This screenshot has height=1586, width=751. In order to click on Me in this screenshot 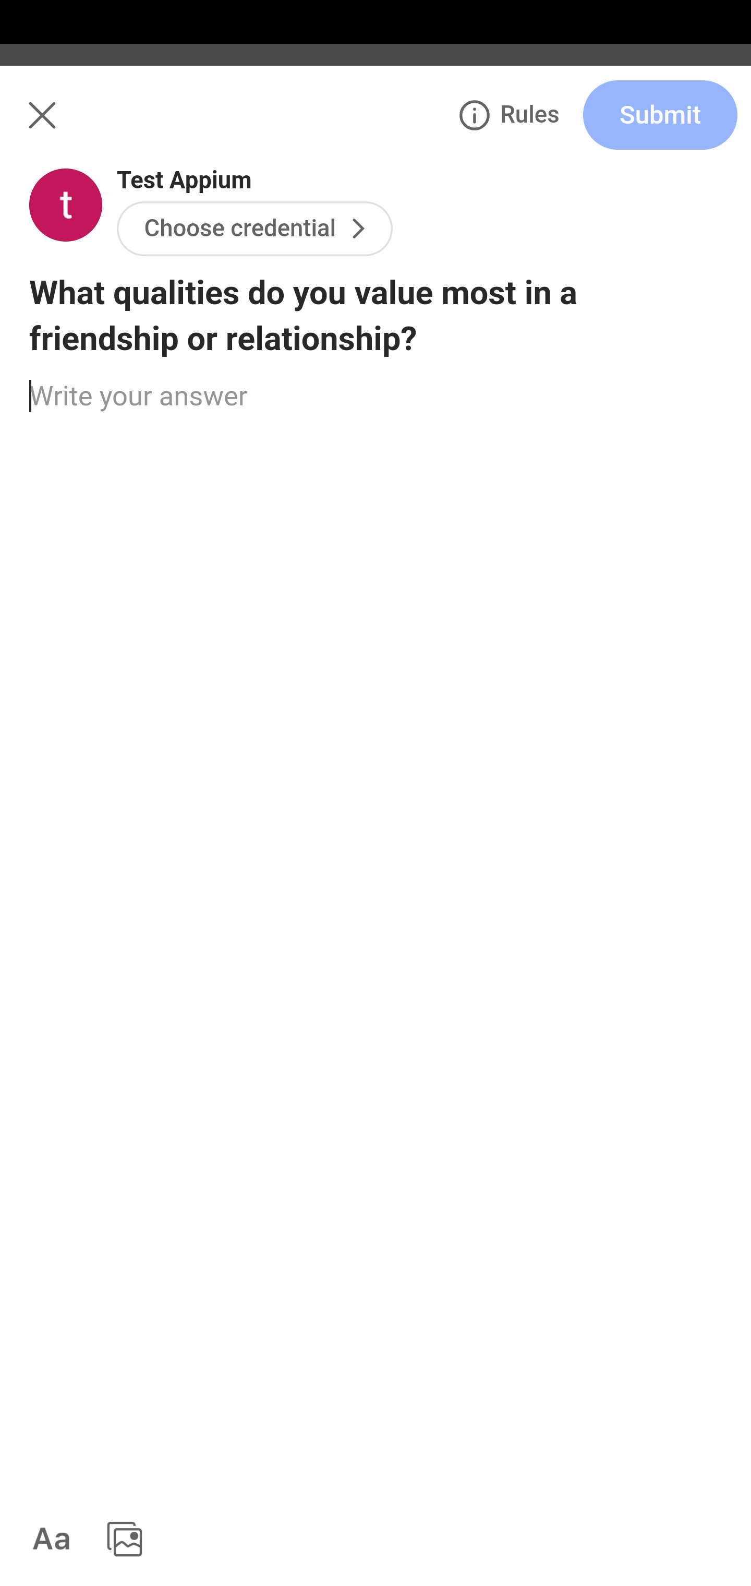, I will do `click(66, 127)`.